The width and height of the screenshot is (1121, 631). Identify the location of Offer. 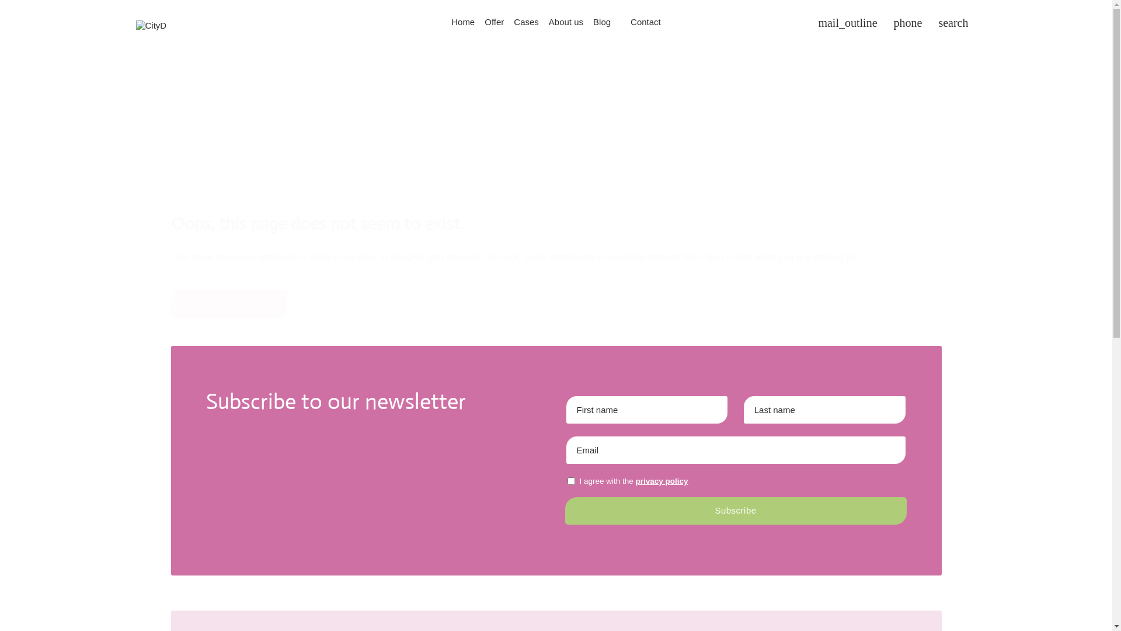
(495, 22).